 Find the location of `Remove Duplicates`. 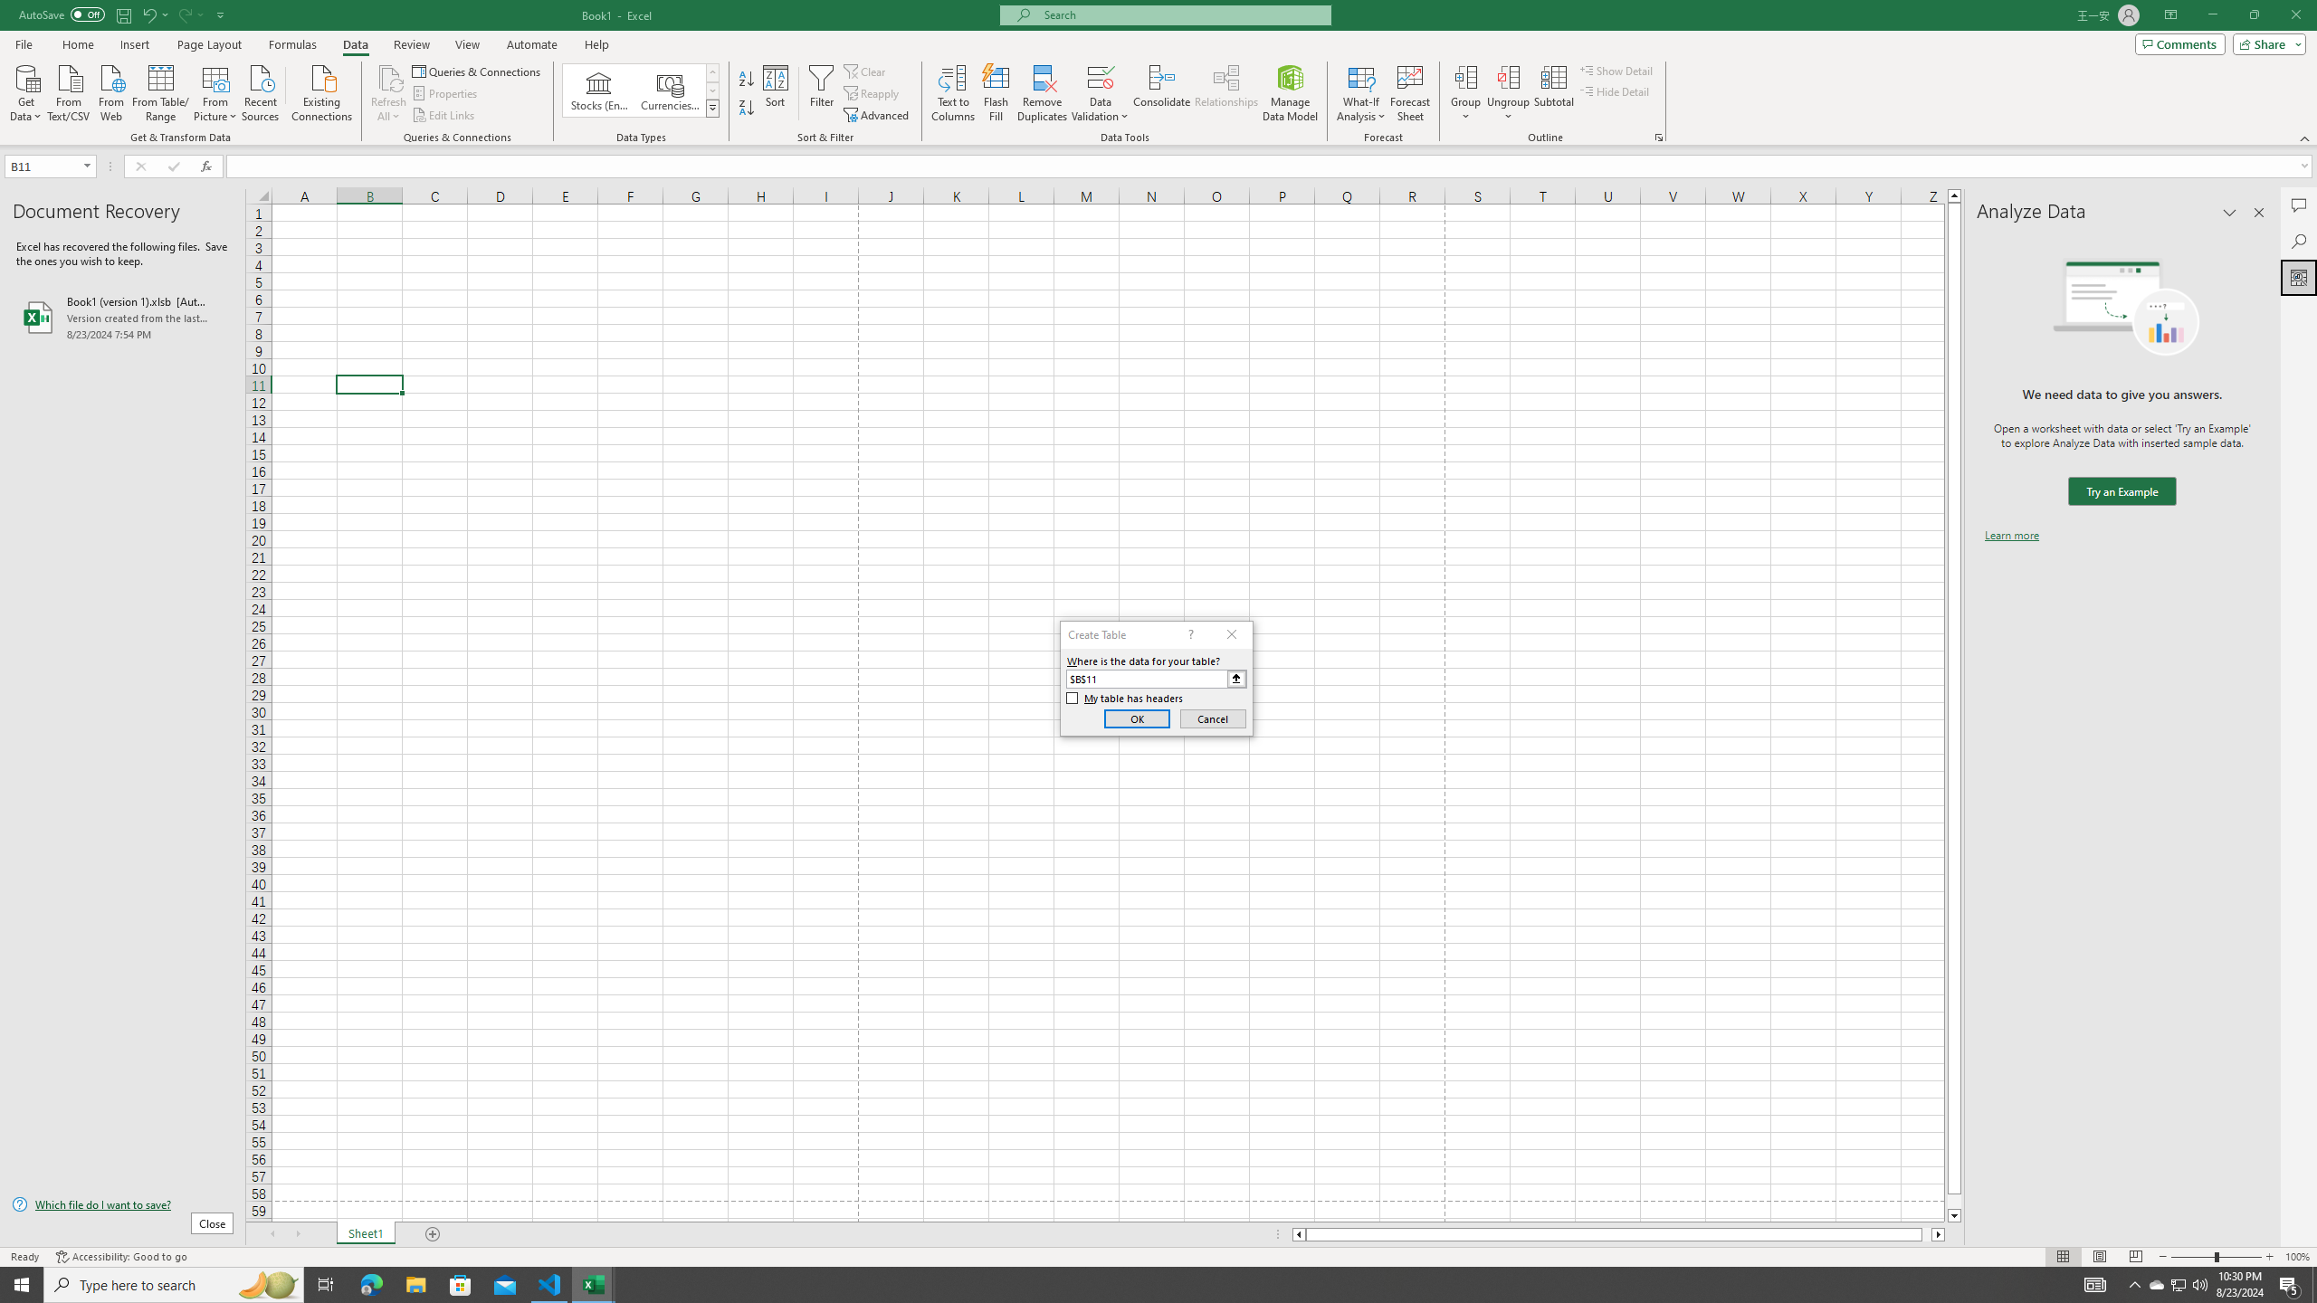

Remove Duplicates is located at coordinates (1043, 93).